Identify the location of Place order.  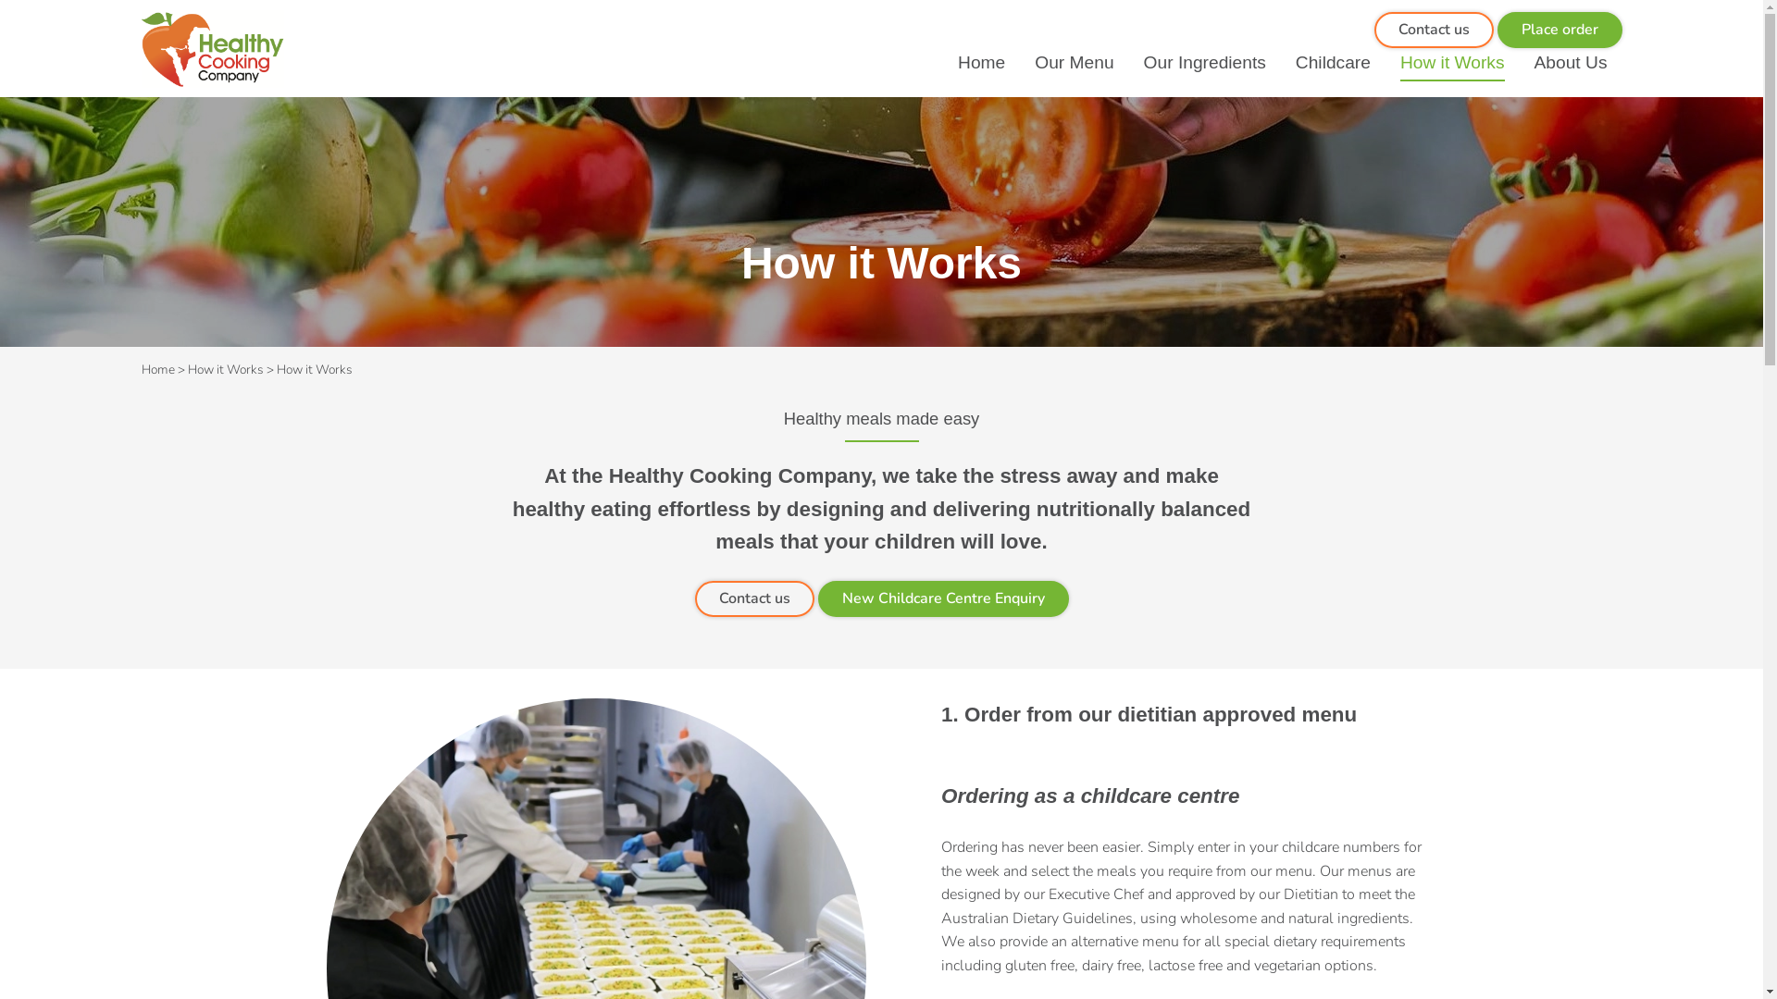
(1560, 30).